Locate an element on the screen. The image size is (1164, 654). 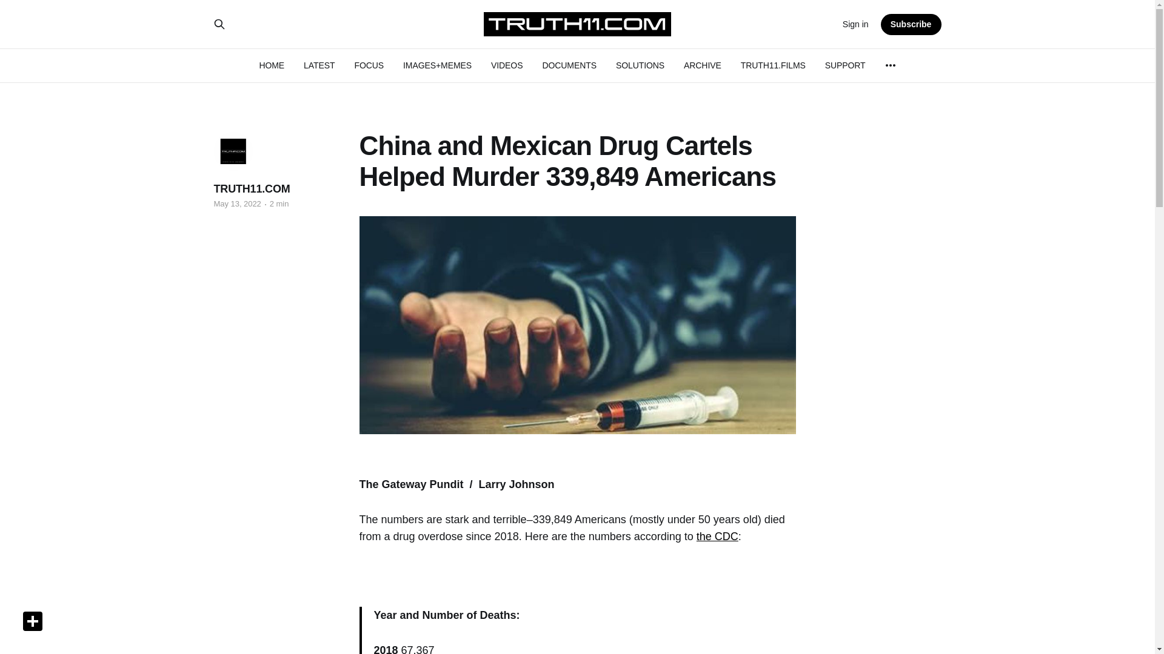
VIDEOS is located at coordinates (507, 65).